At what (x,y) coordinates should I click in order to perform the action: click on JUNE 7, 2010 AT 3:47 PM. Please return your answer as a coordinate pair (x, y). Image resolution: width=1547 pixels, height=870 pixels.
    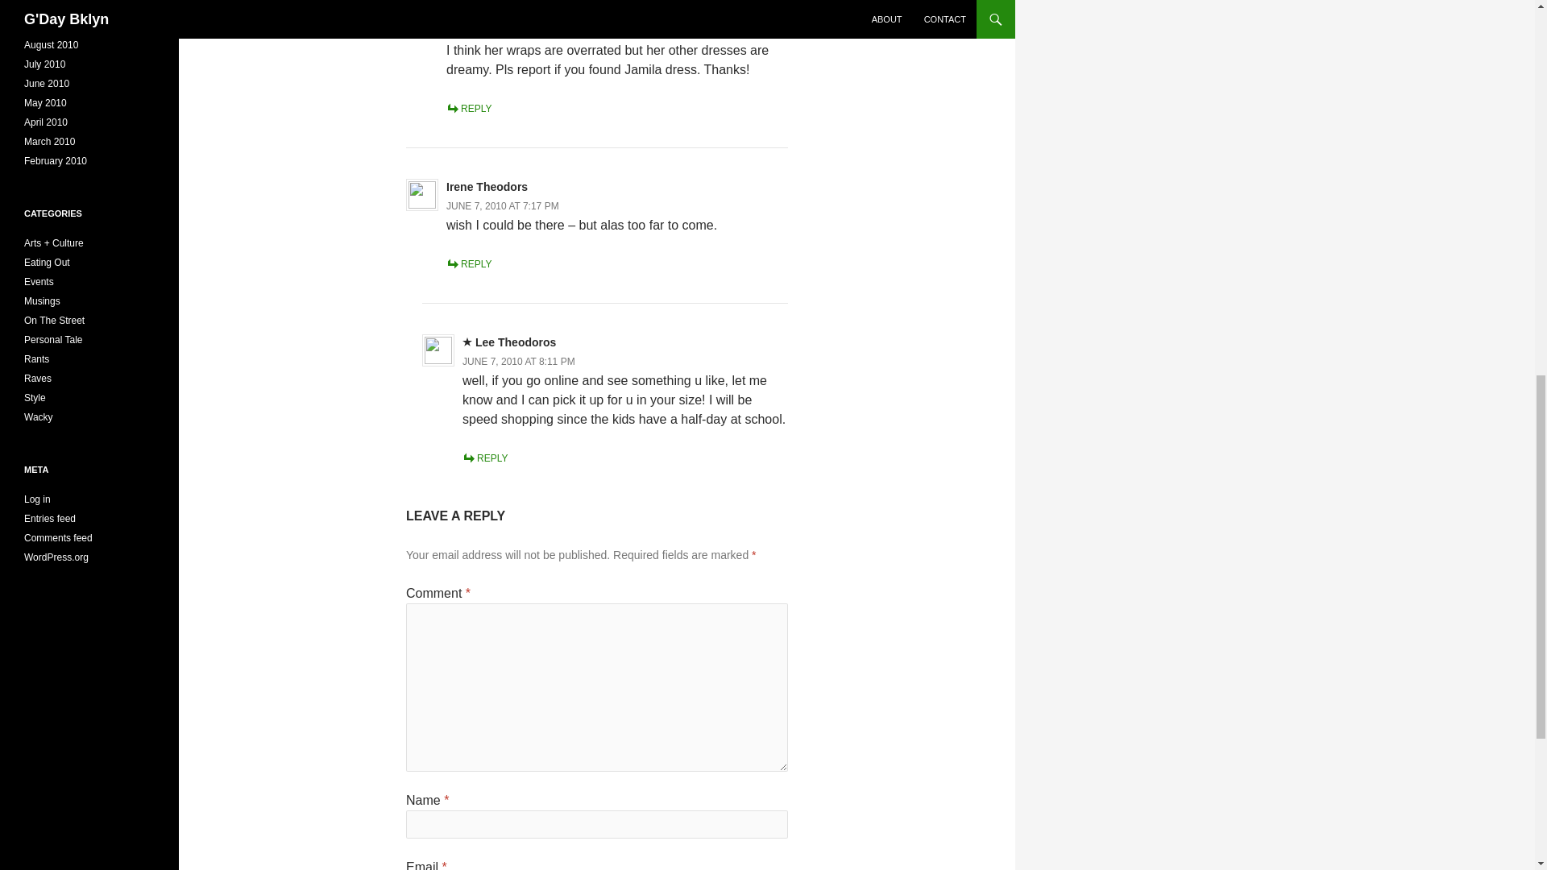
    Looking at the image, I should click on (503, 31).